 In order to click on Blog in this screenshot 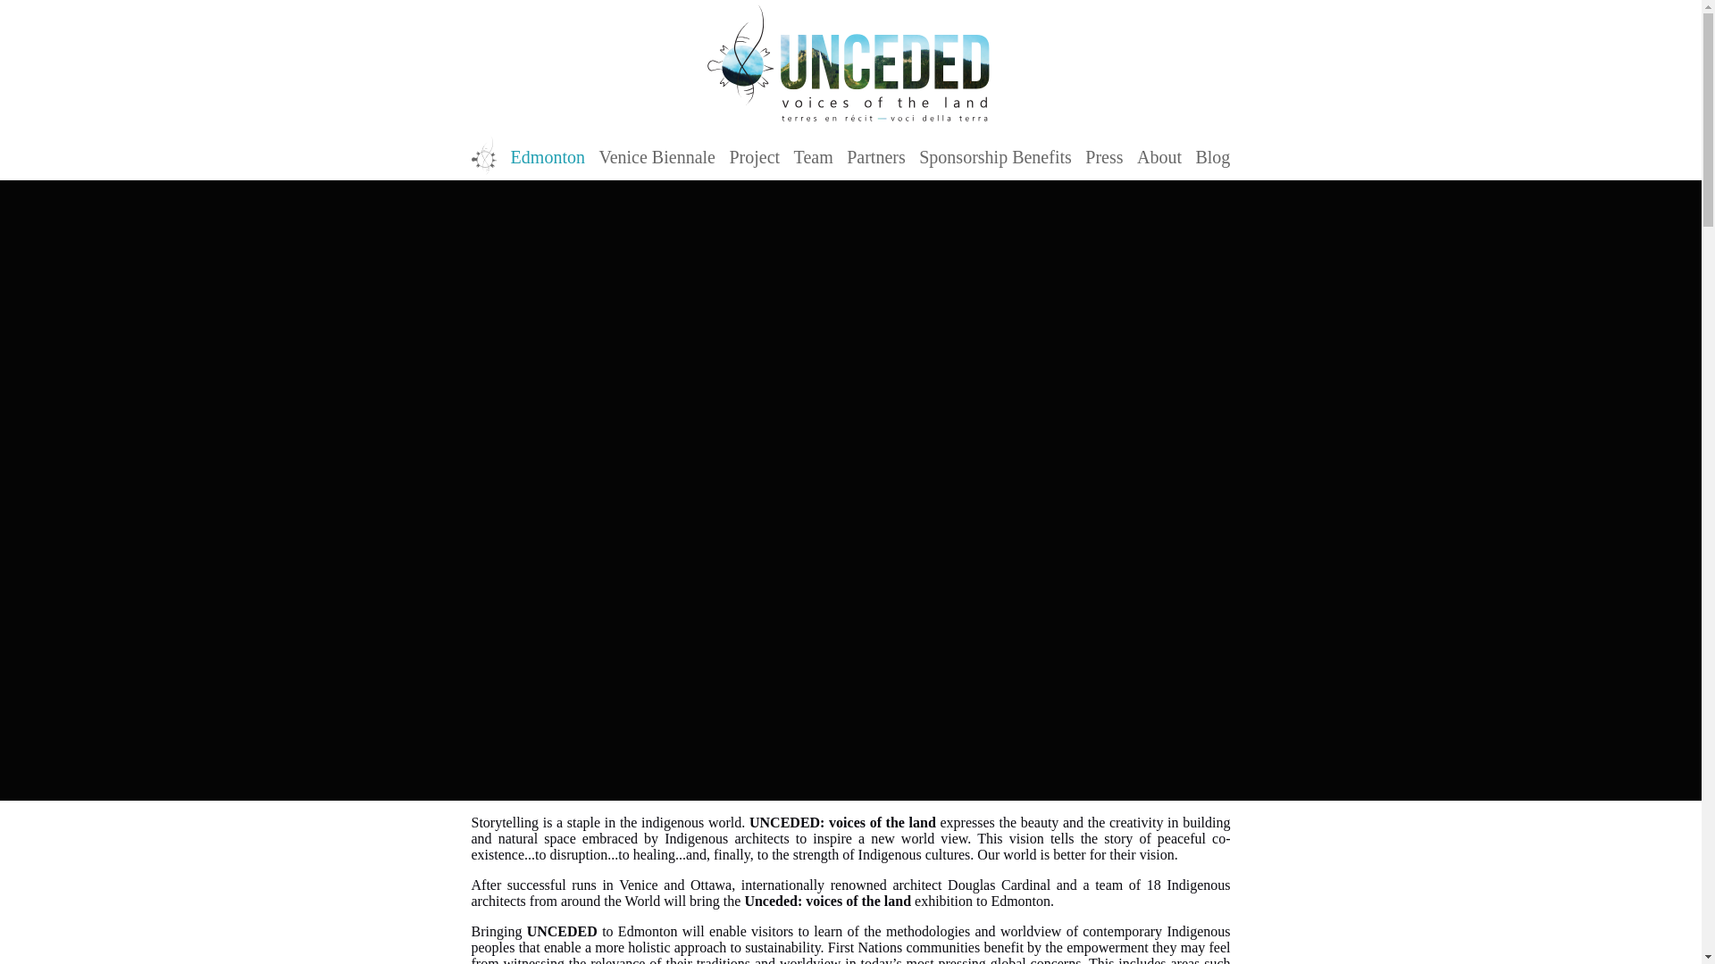, I will do `click(1212, 156)`.